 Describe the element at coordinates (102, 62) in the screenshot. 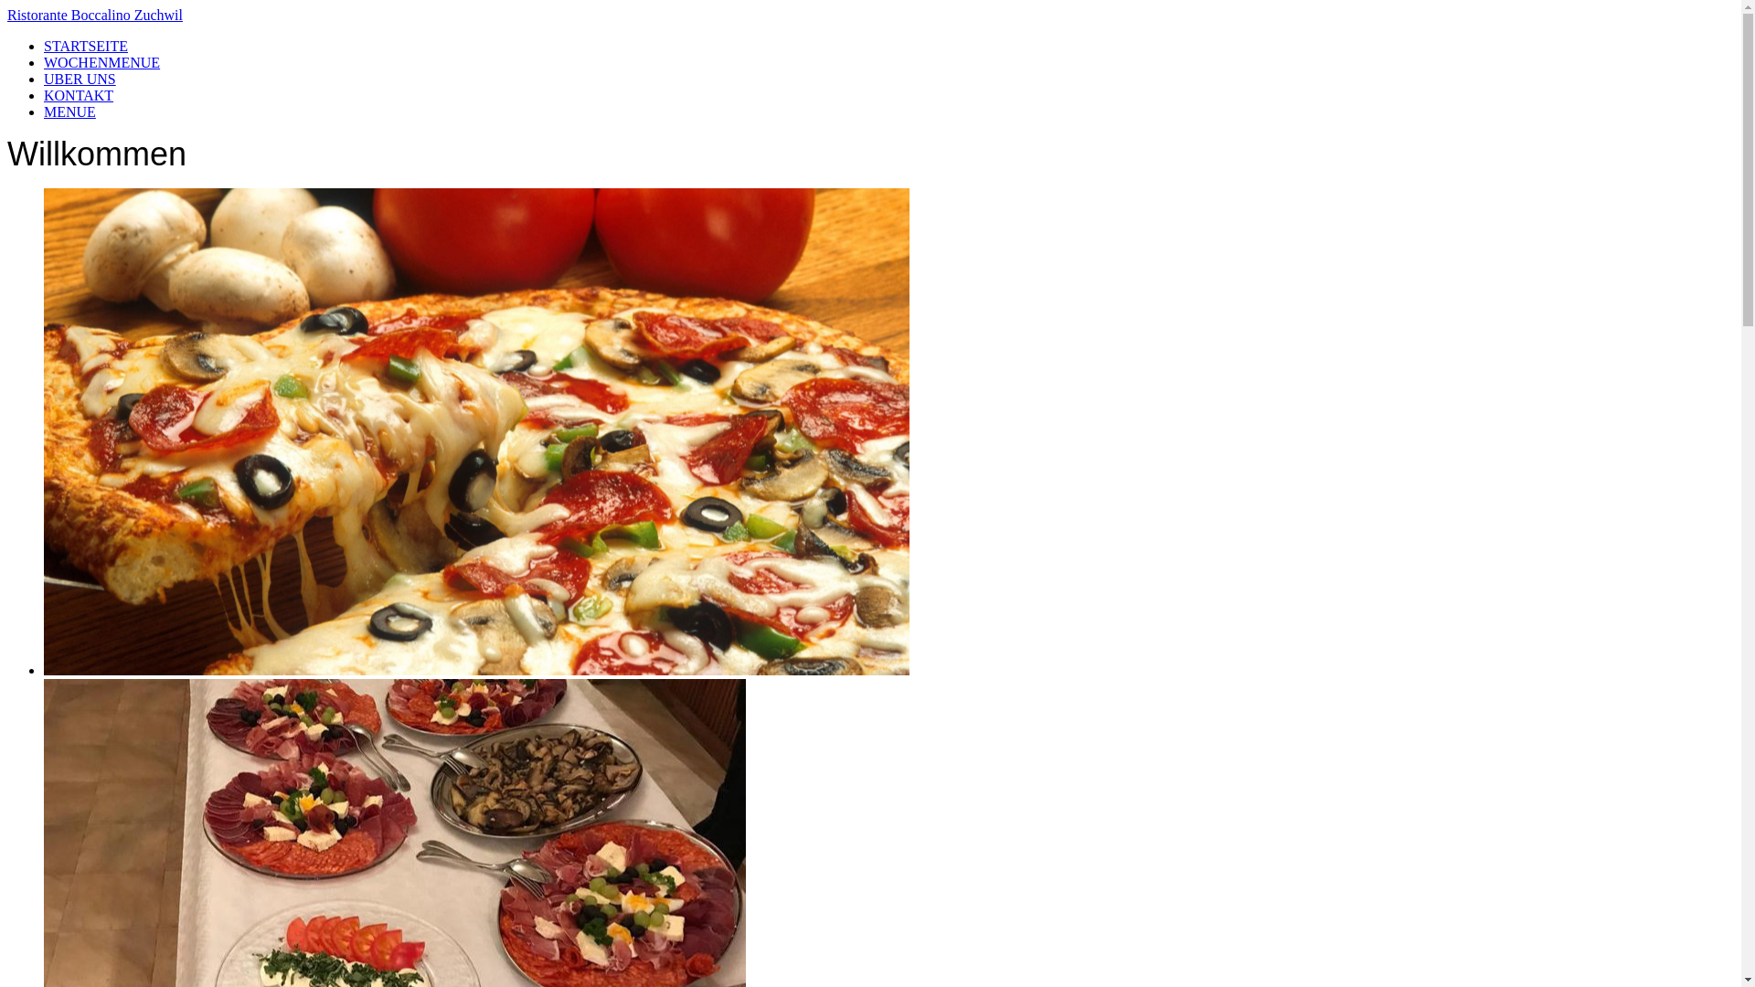

I see `WOCHENMENUE` at that location.